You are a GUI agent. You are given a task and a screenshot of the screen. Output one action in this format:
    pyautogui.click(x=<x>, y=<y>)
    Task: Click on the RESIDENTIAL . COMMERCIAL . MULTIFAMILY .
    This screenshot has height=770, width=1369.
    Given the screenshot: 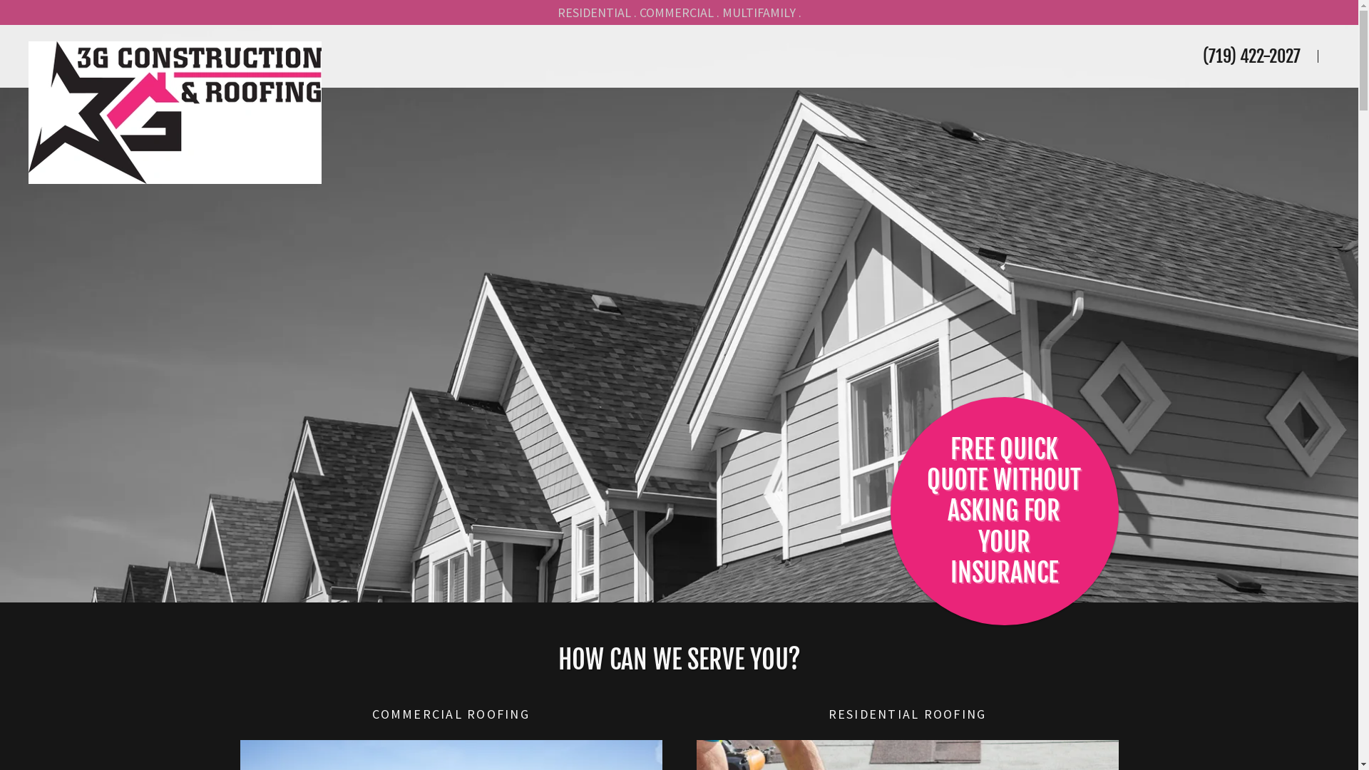 What is the action you would take?
    pyautogui.click(x=679, y=13)
    